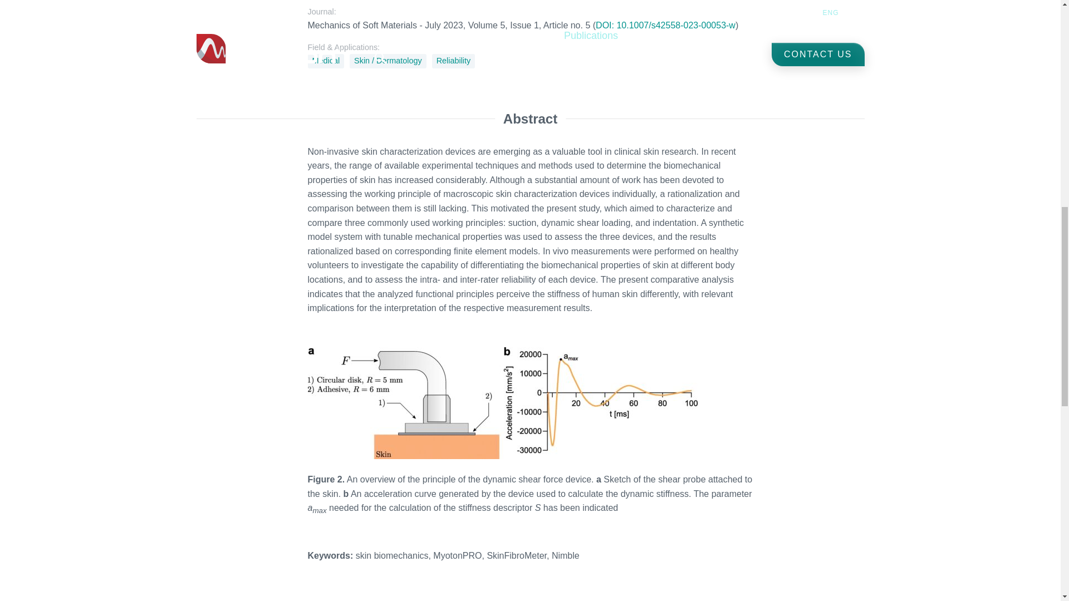 The width and height of the screenshot is (1069, 601). I want to click on Medical, so click(326, 61).